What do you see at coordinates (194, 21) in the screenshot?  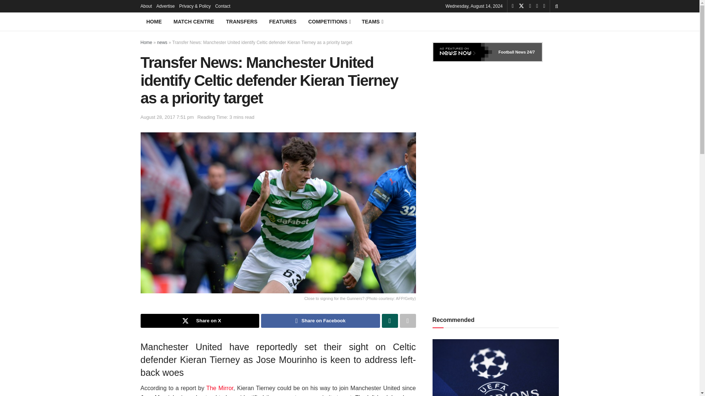 I see `MATCH CENTRE` at bounding box center [194, 21].